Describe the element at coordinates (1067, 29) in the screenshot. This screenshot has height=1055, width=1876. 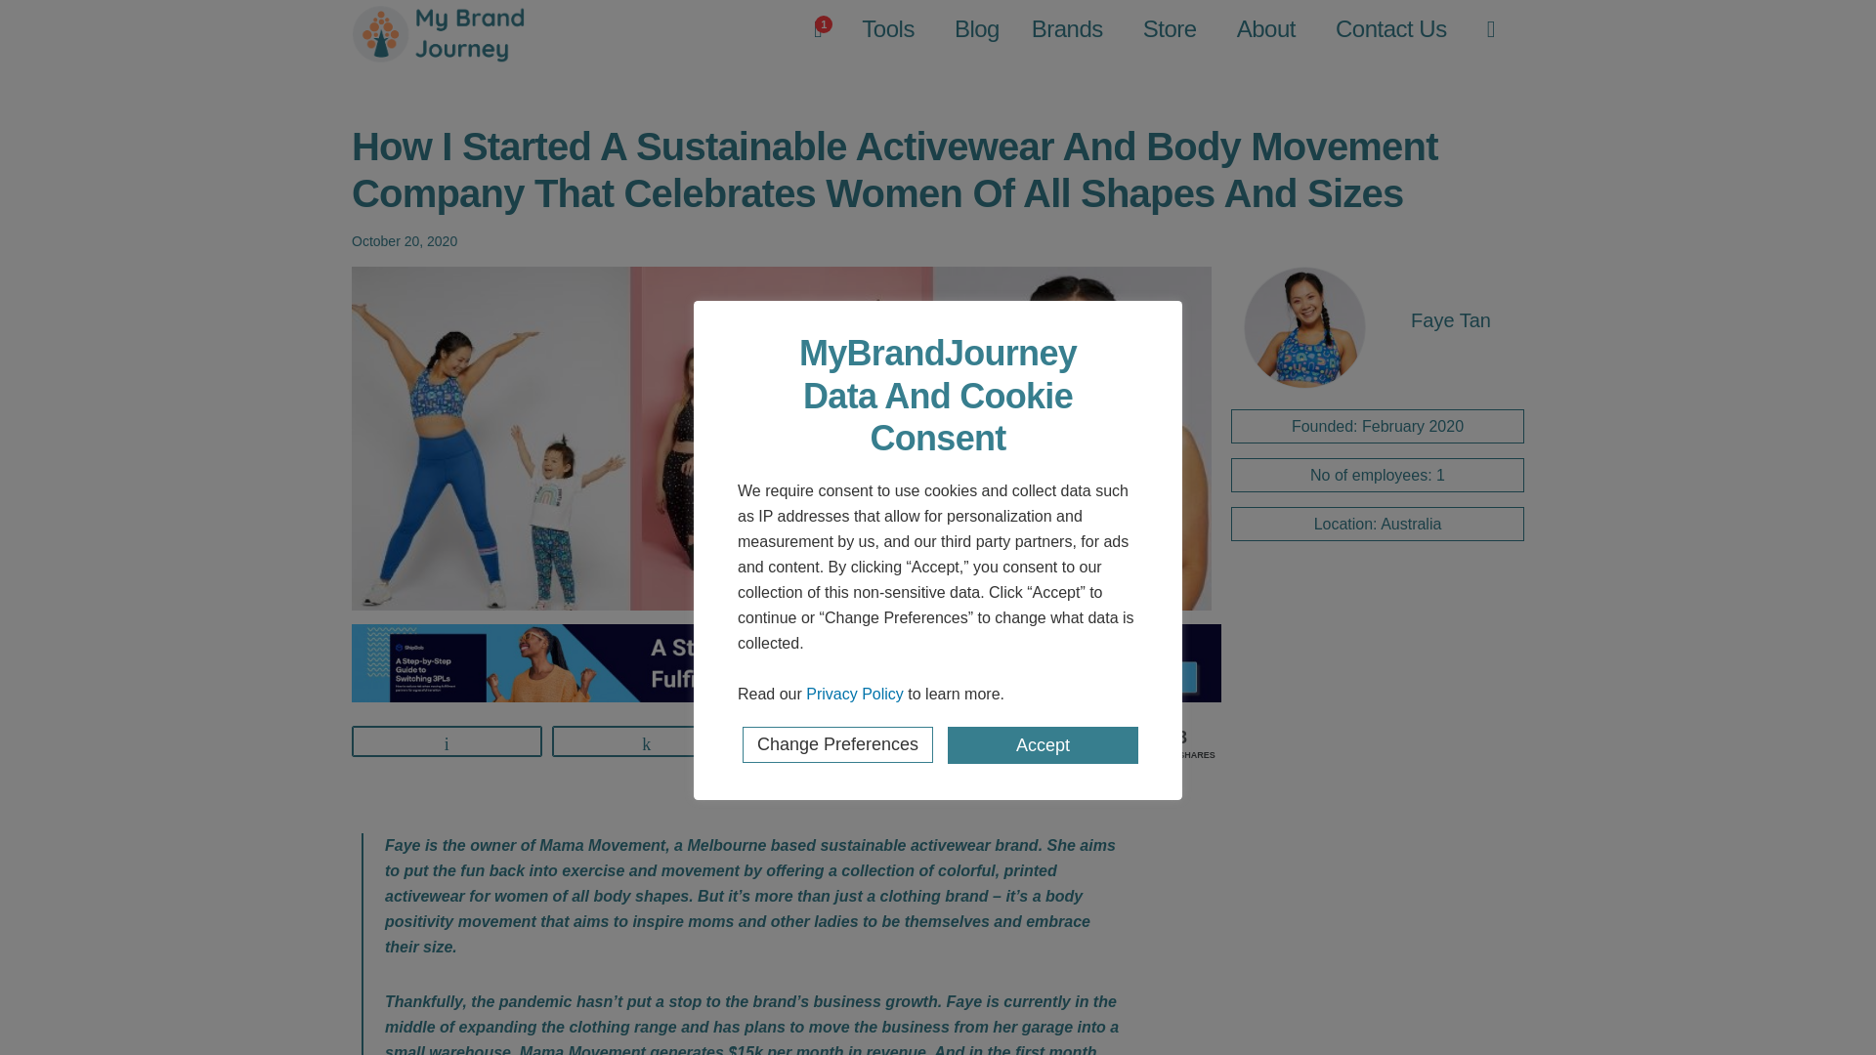
I see `Brands` at that location.